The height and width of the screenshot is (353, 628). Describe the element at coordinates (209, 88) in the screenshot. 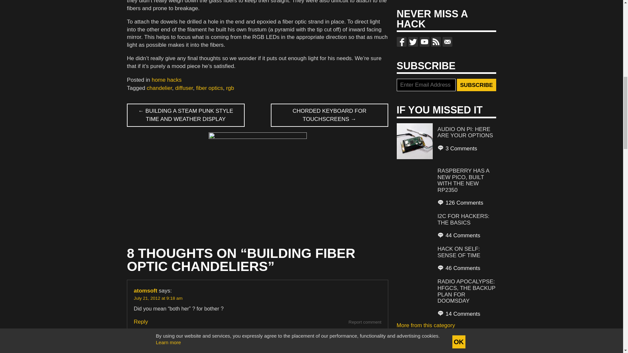

I see `fiber optics` at that location.